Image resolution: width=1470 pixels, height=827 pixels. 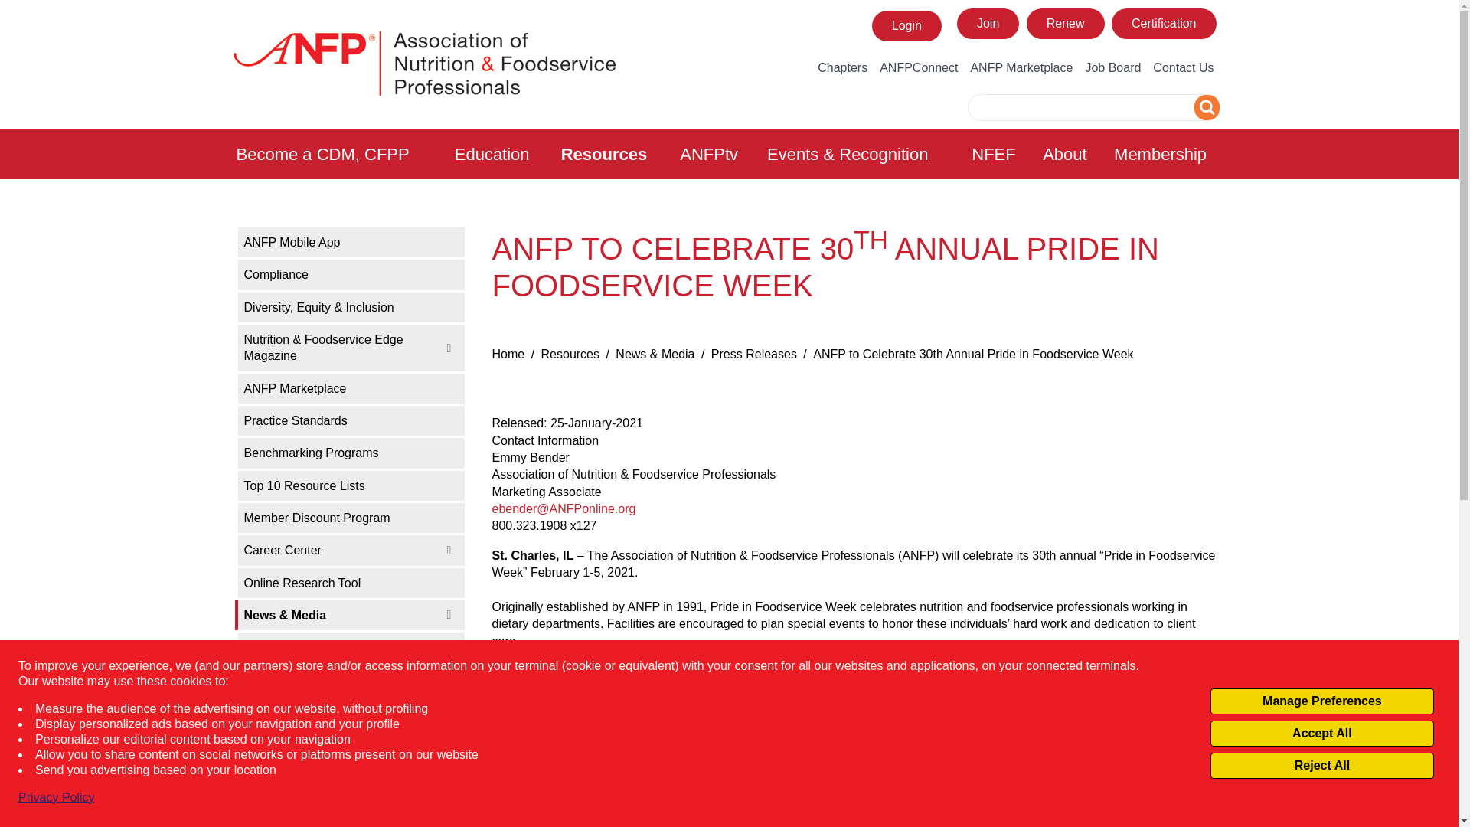 I want to click on Education, so click(x=498, y=154).